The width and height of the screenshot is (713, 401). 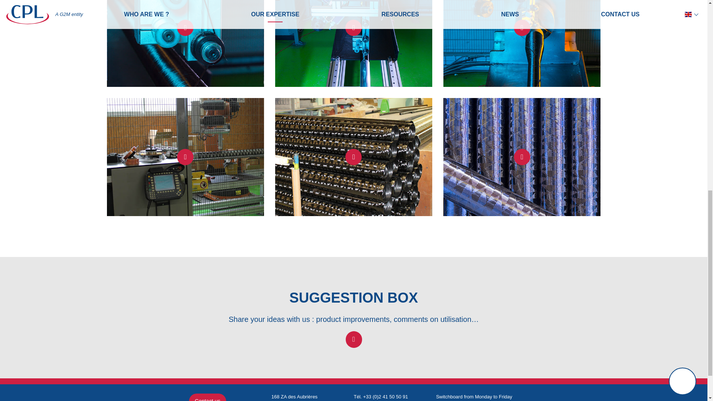 What do you see at coordinates (522, 157) in the screenshot?
I see `tubes-carbones` at bounding box center [522, 157].